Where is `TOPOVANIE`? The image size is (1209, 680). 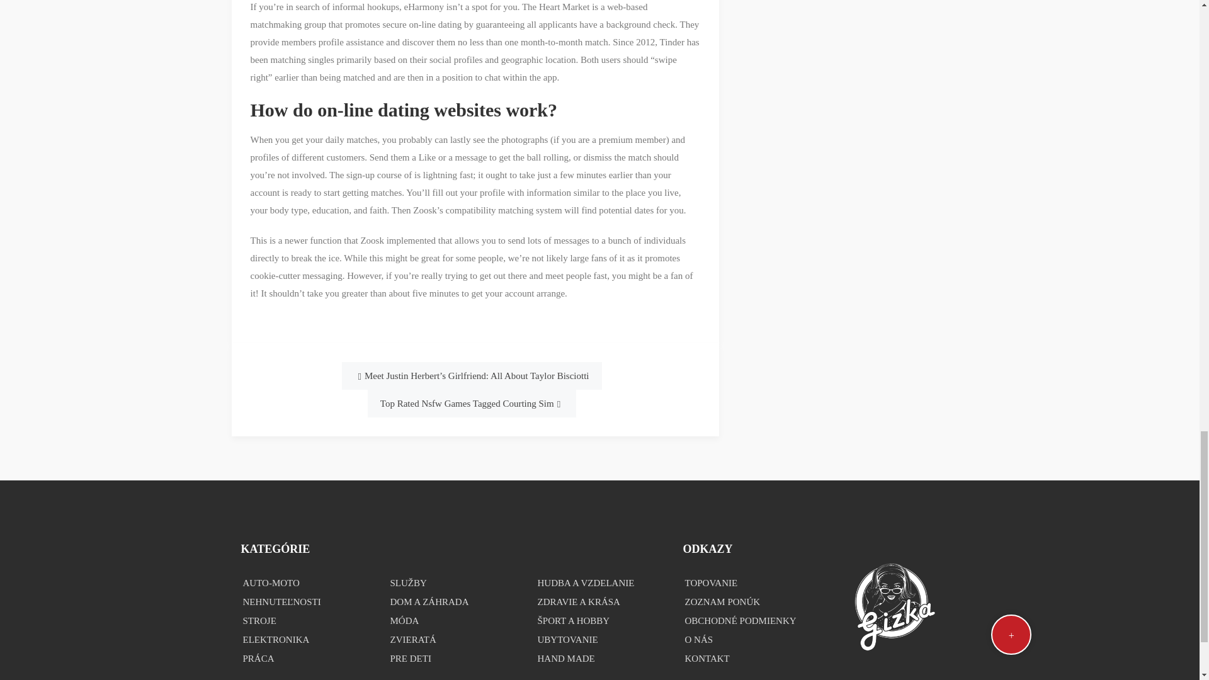 TOPOVANIE is located at coordinates (747, 583).